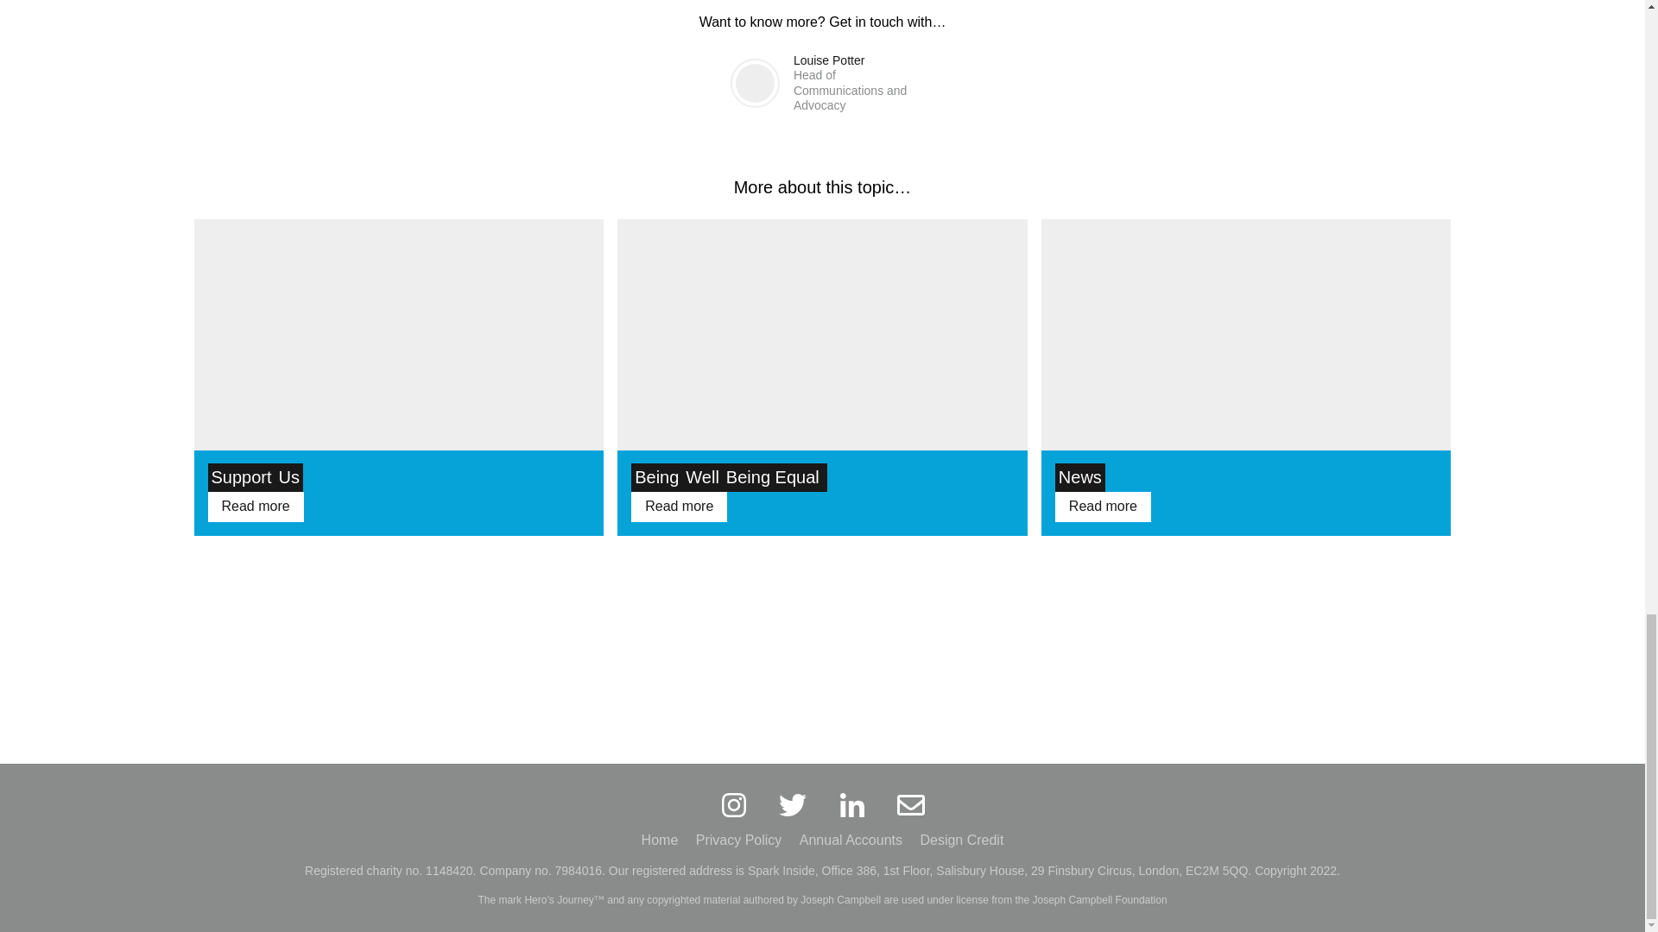 Image resolution: width=1658 pixels, height=932 pixels. Describe the element at coordinates (256, 506) in the screenshot. I see `Read more` at that location.